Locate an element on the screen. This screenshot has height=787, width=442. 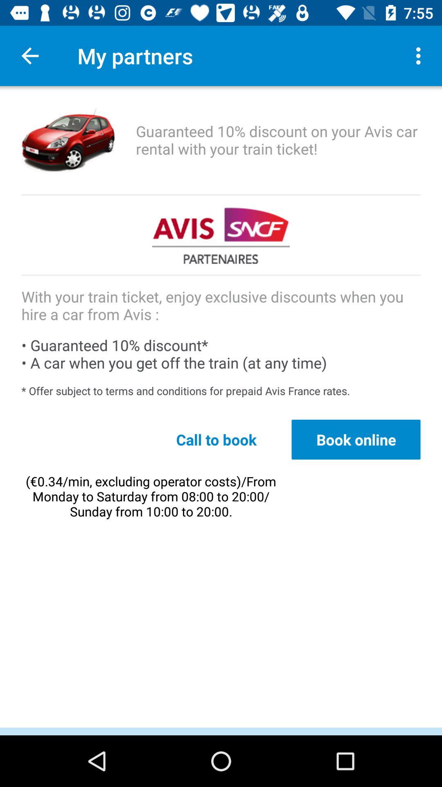
press the icon next to my partners icon is located at coordinates (30, 56).